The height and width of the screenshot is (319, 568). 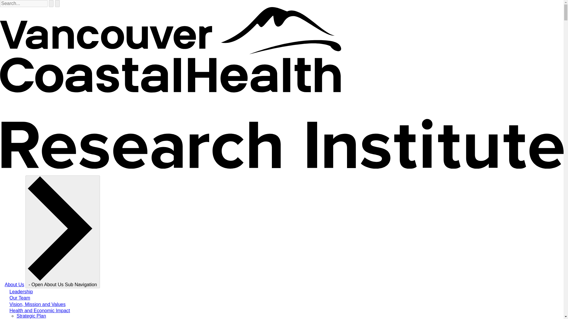 I want to click on Strategic Plan, so click(x=31, y=315).